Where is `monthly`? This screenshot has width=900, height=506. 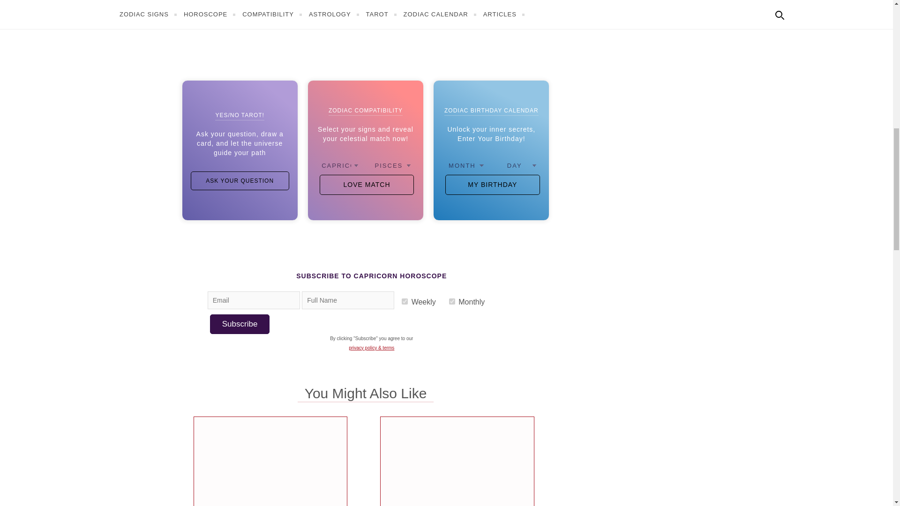
monthly is located at coordinates (452, 302).